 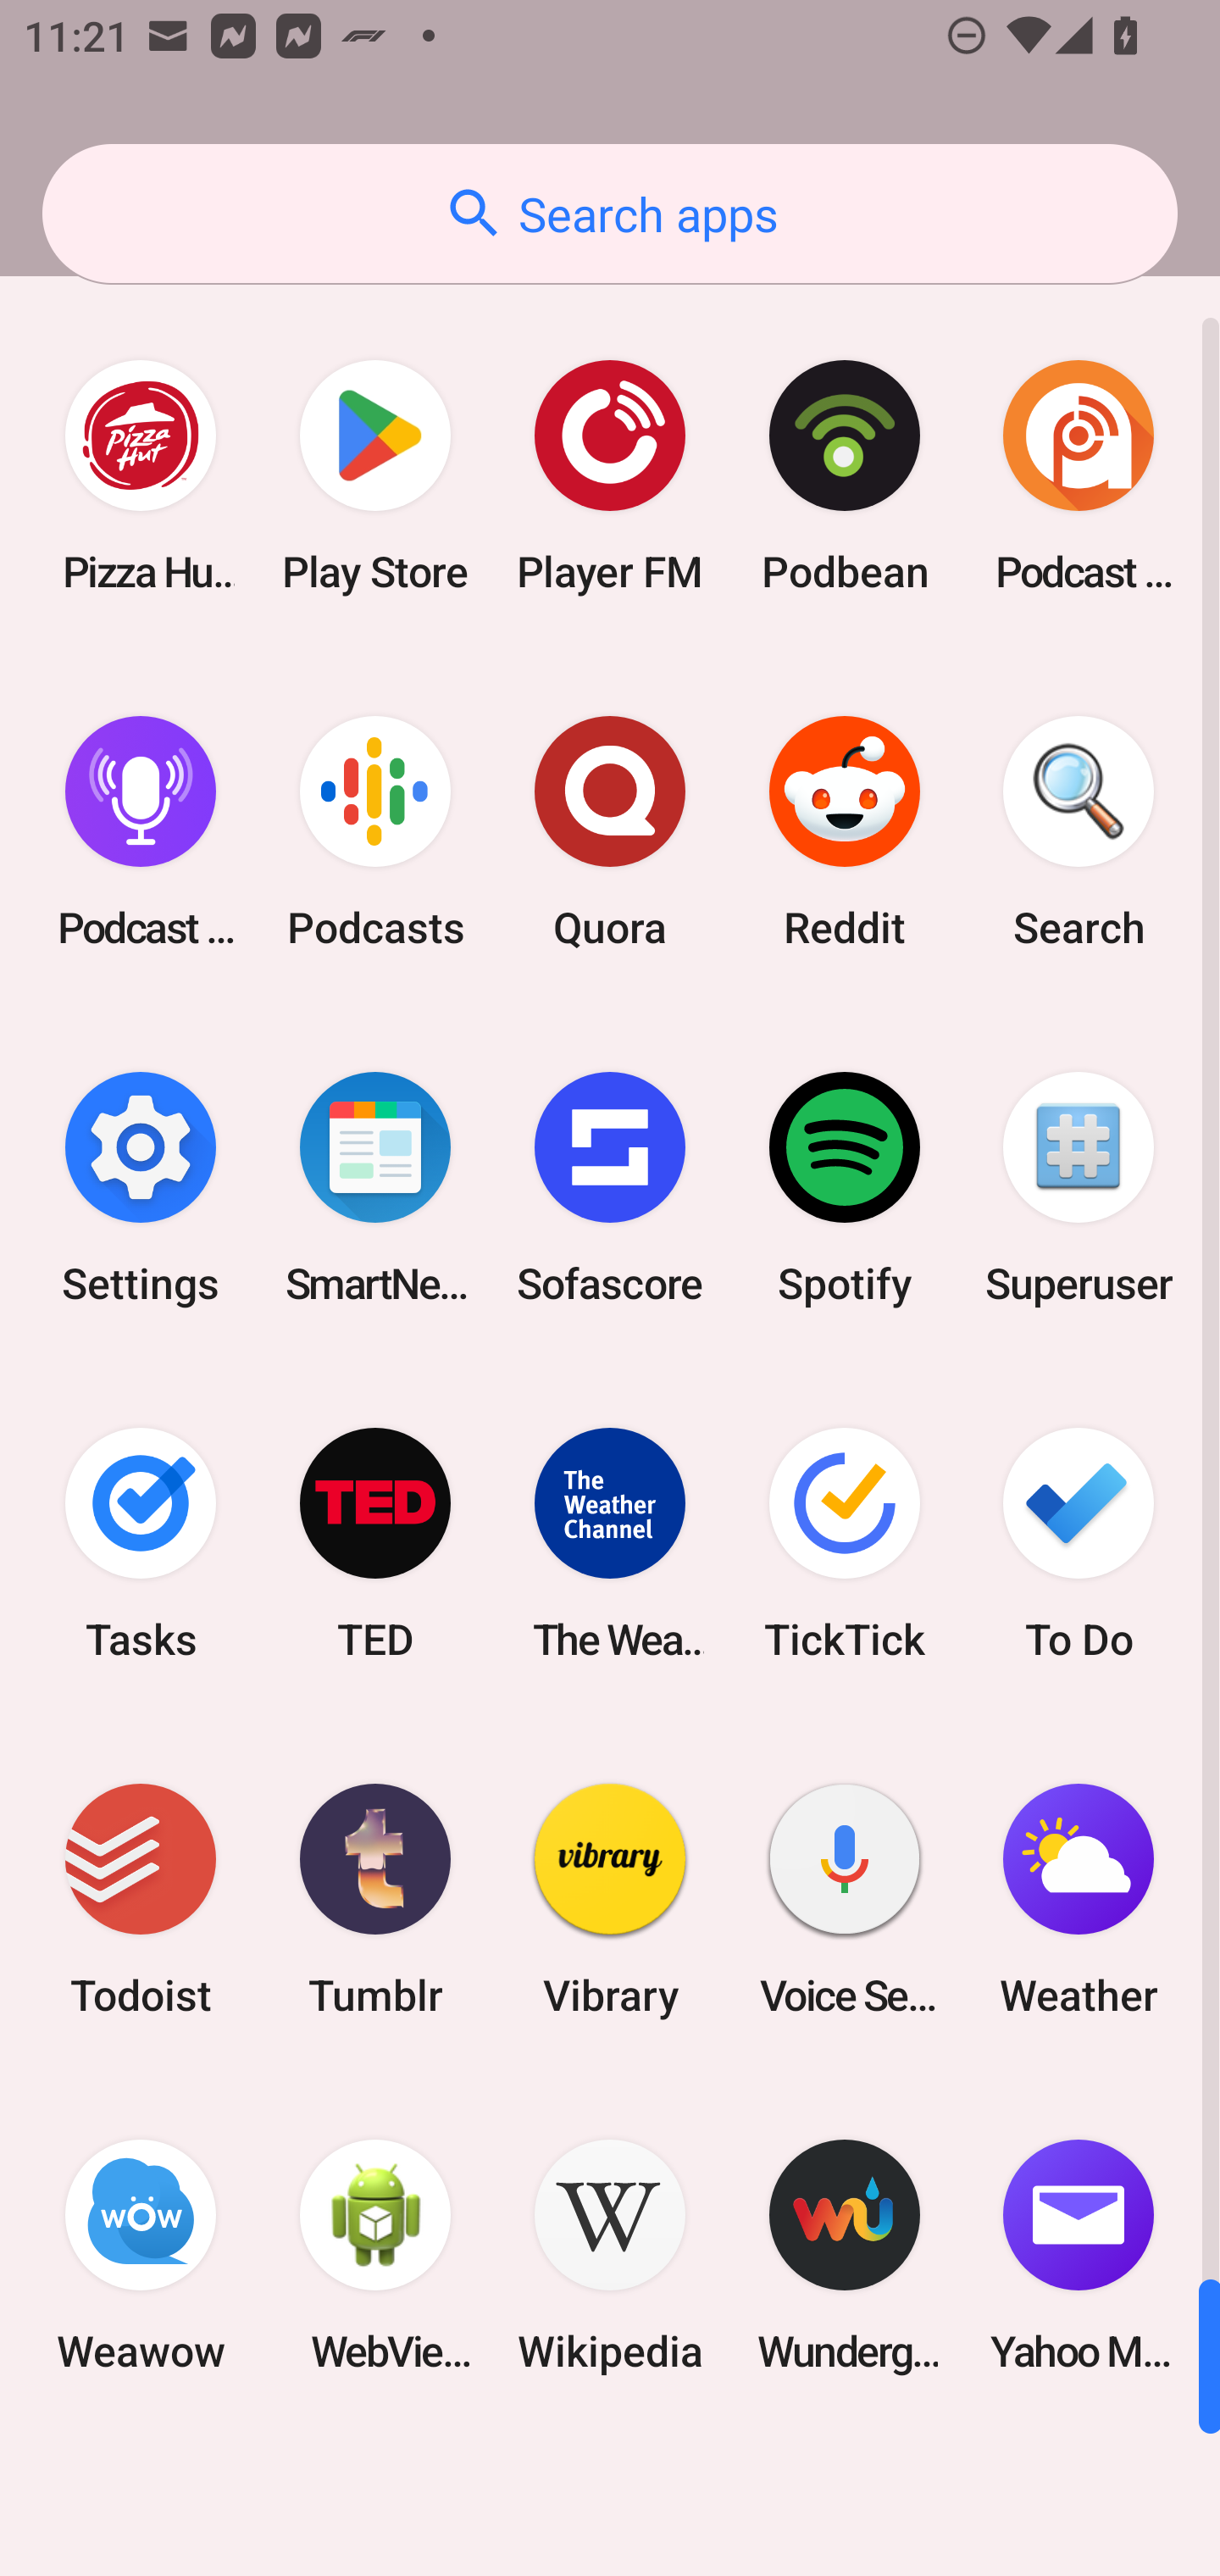 I want to click on To Do, so click(x=1079, y=1542).